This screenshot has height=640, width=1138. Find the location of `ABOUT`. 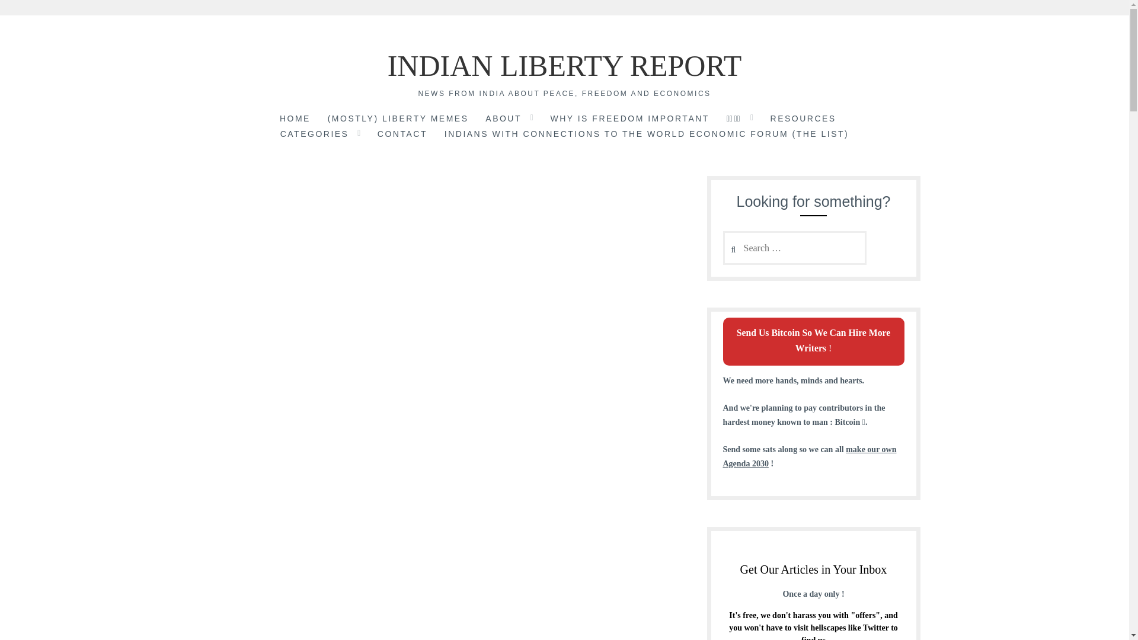

ABOUT is located at coordinates (503, 120).